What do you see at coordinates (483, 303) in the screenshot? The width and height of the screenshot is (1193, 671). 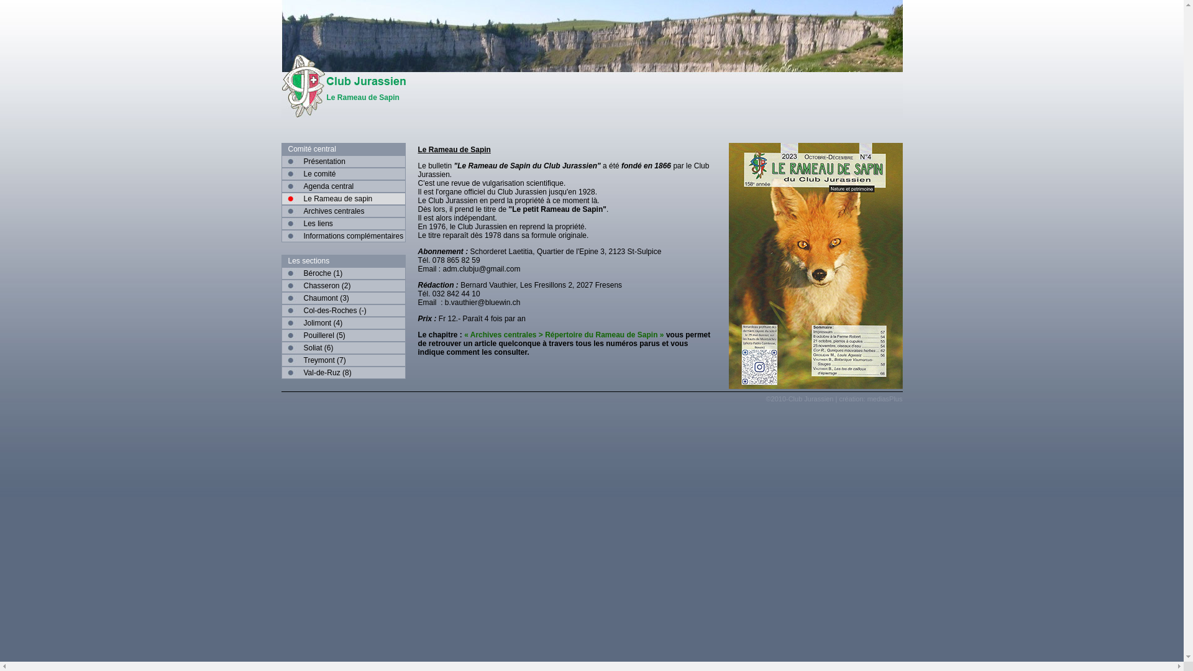 I see `b.vauthier@bluewin.ch` at bounding box center [483, 303].